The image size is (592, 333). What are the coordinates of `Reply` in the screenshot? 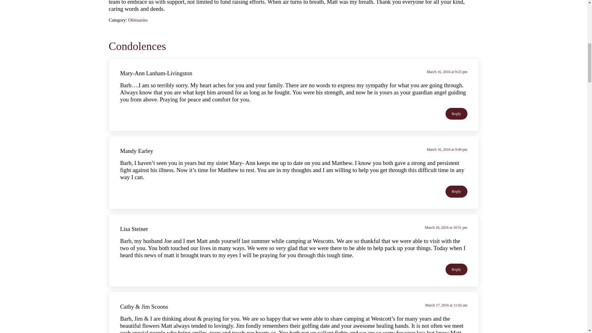 It's located at (456, 269).